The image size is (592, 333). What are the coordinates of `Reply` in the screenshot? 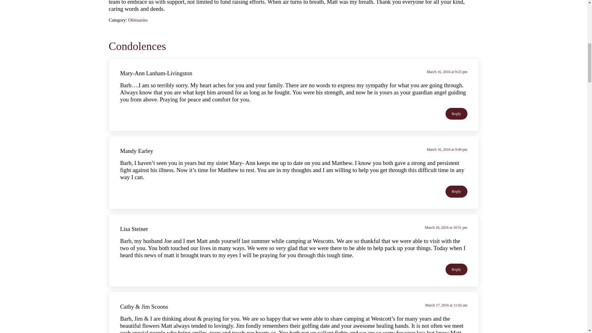 It's located at (456, 269).